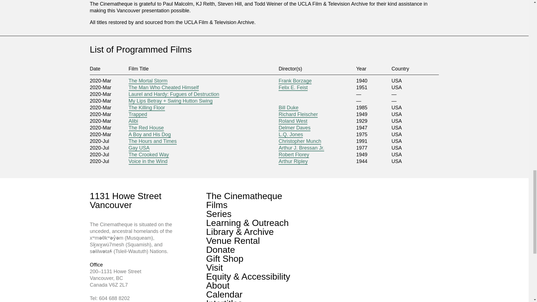 This screenshot has height=302, width=537. I want to click on Christopher Munch, so click(300, 141).